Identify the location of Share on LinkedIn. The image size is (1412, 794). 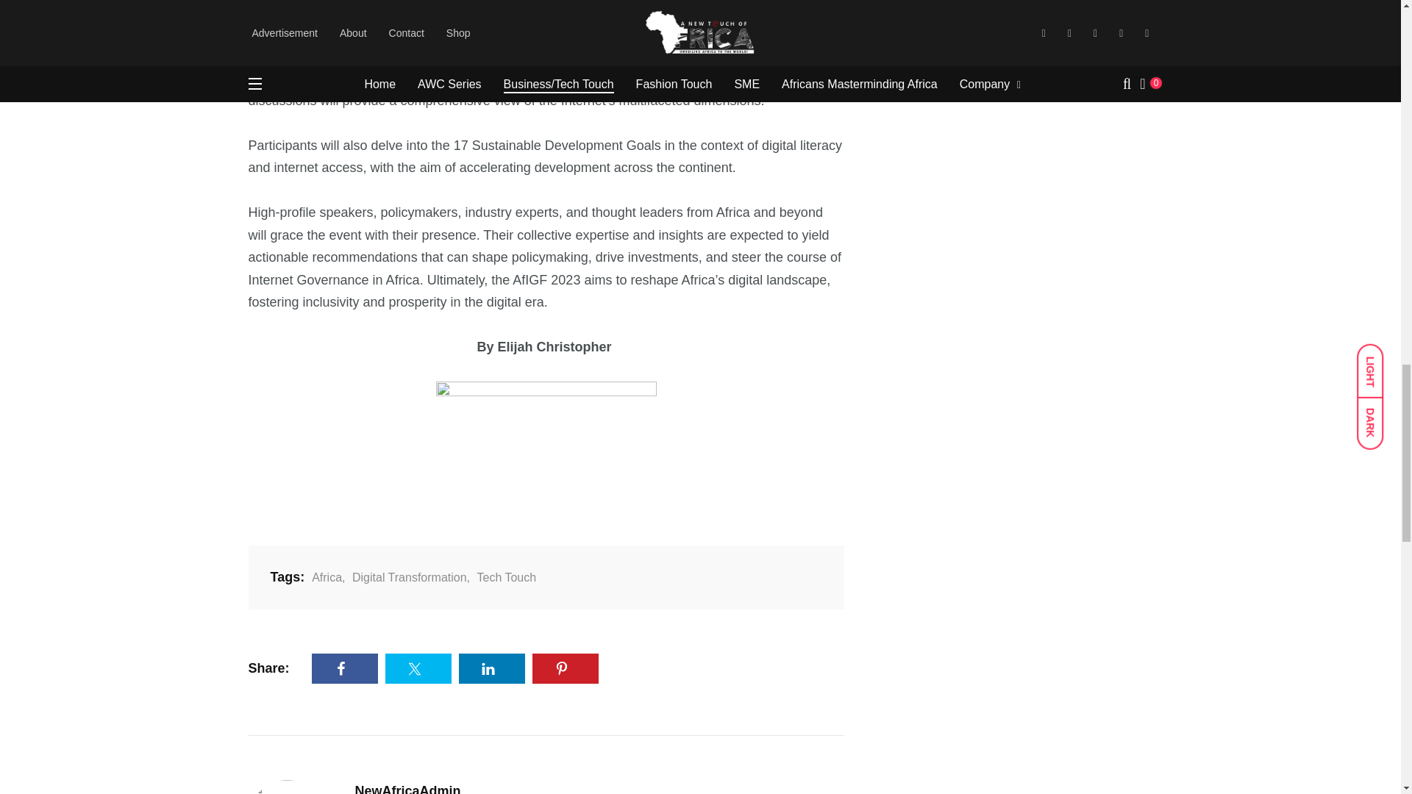
(492, 668).